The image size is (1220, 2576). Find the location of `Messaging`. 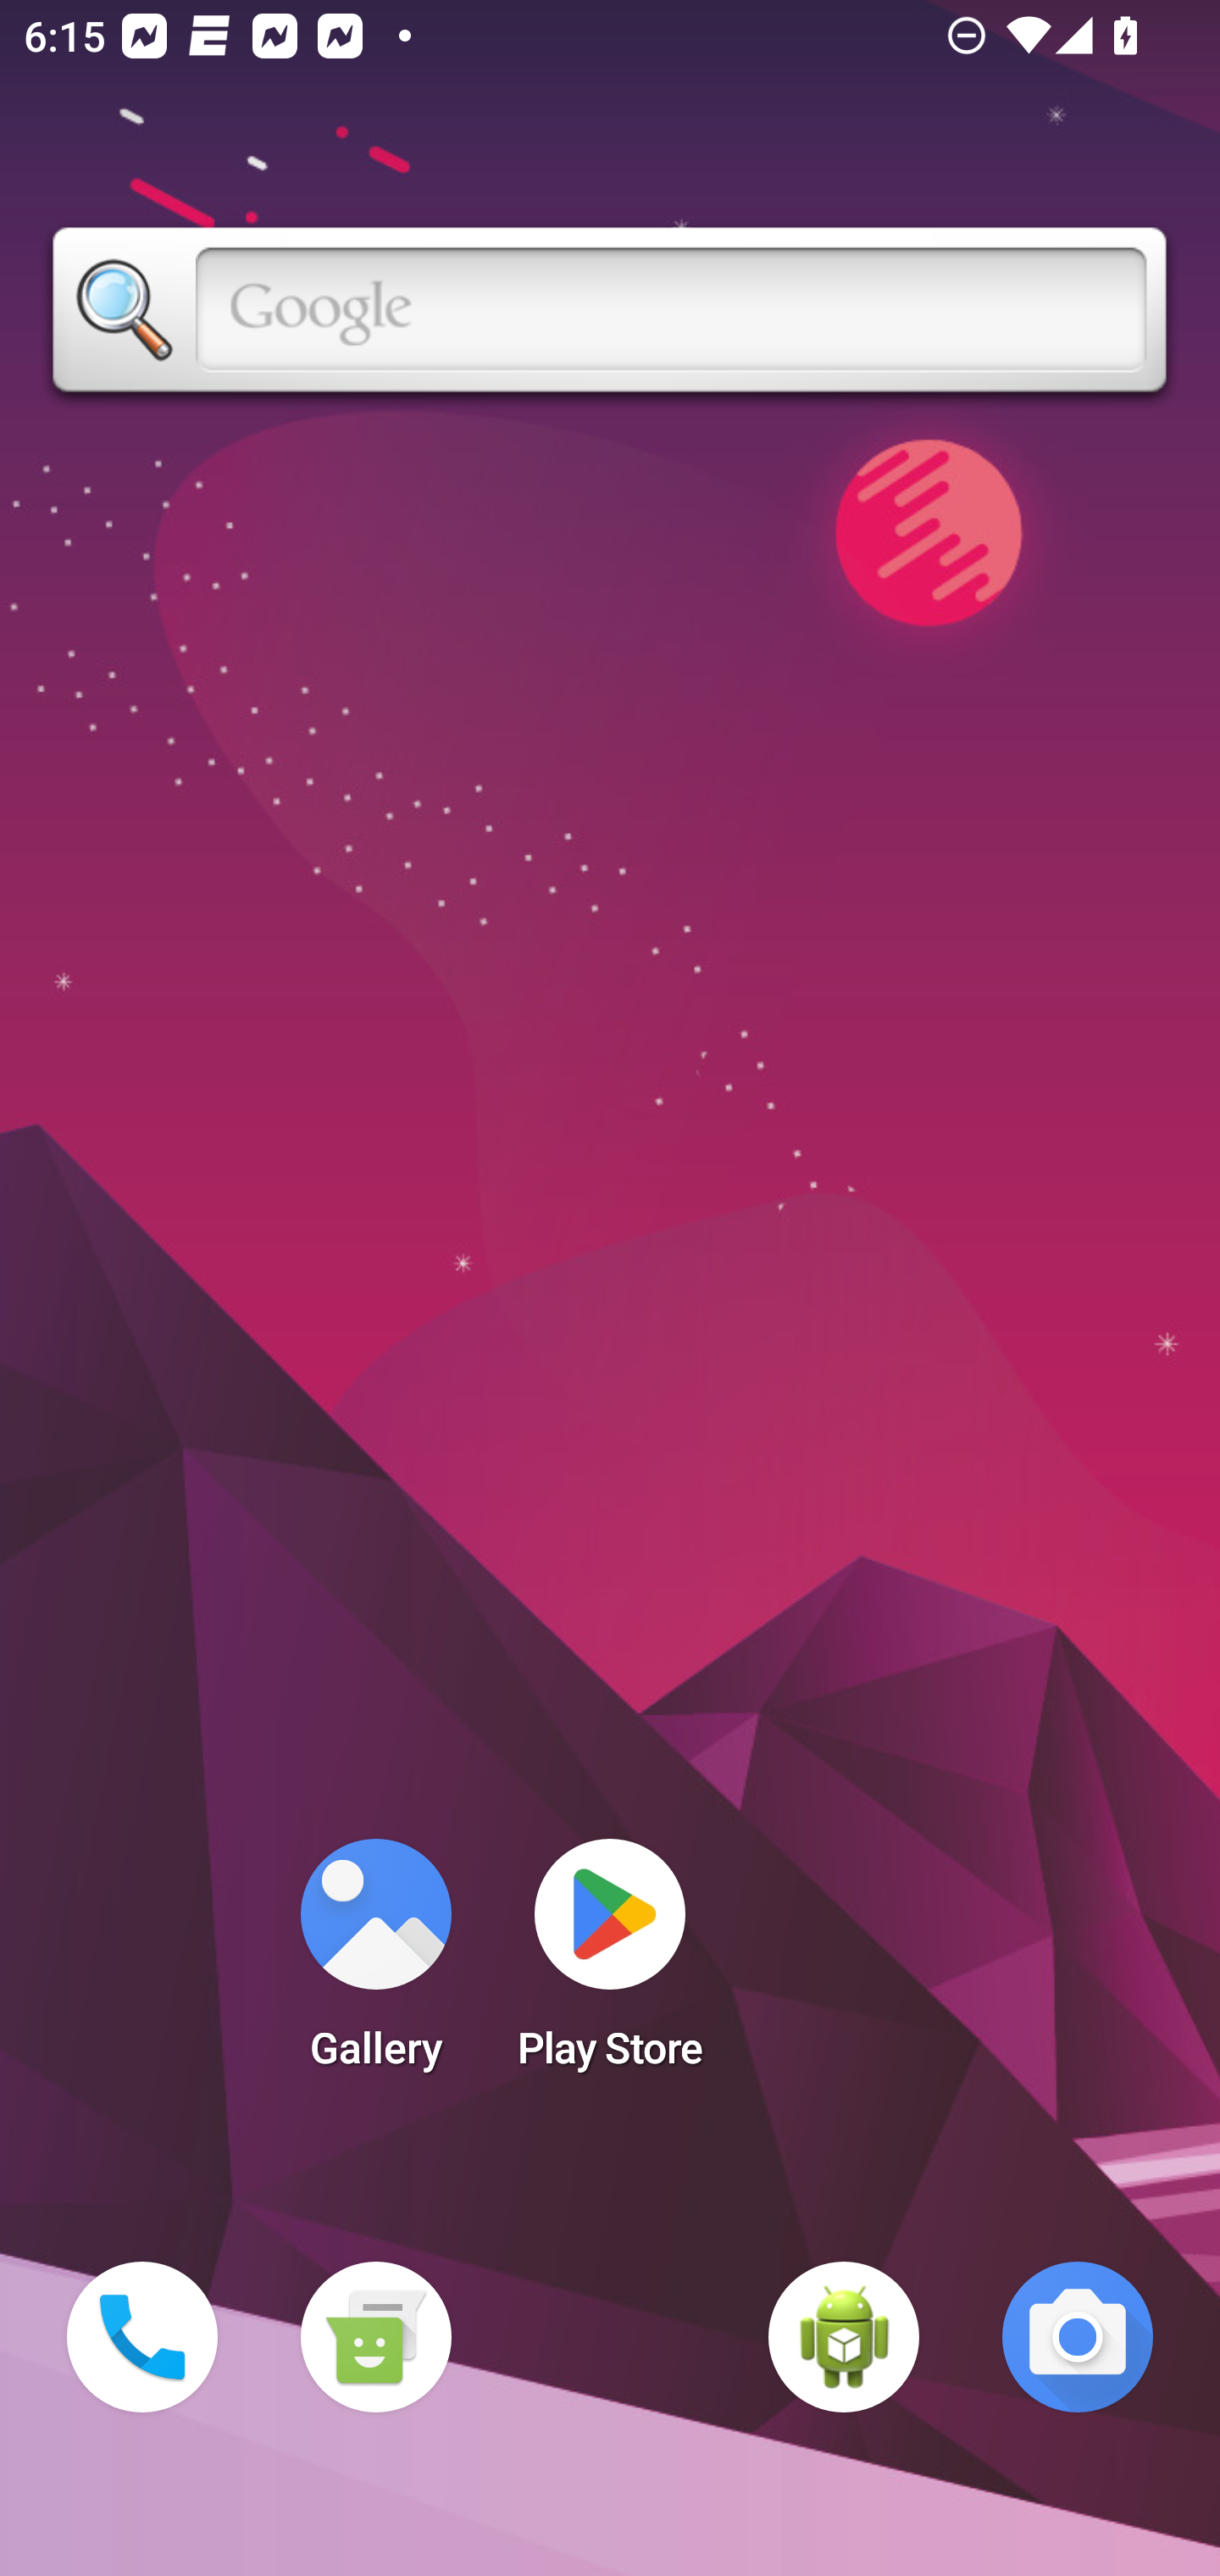

Messaging is located at coordinates (375, 2337).